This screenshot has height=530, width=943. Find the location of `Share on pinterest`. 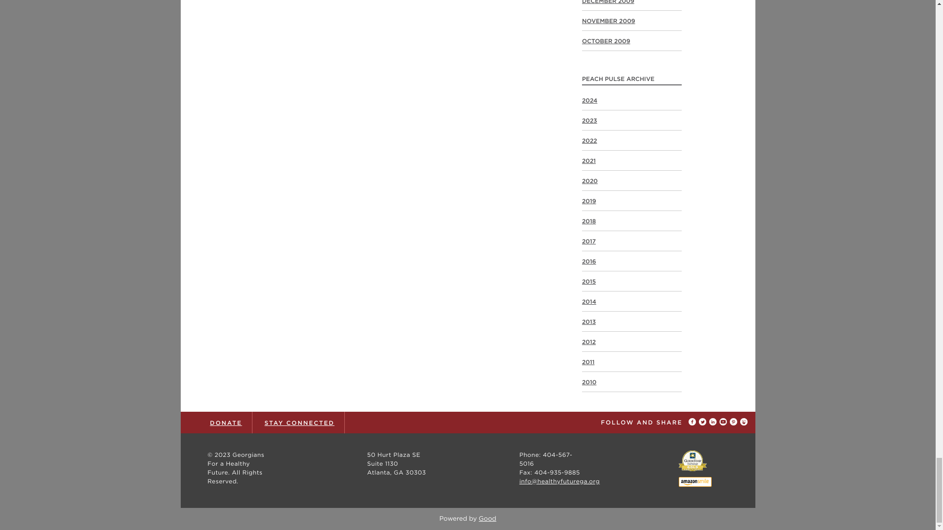

Share on pinterest is located at coordinates (735, 422).